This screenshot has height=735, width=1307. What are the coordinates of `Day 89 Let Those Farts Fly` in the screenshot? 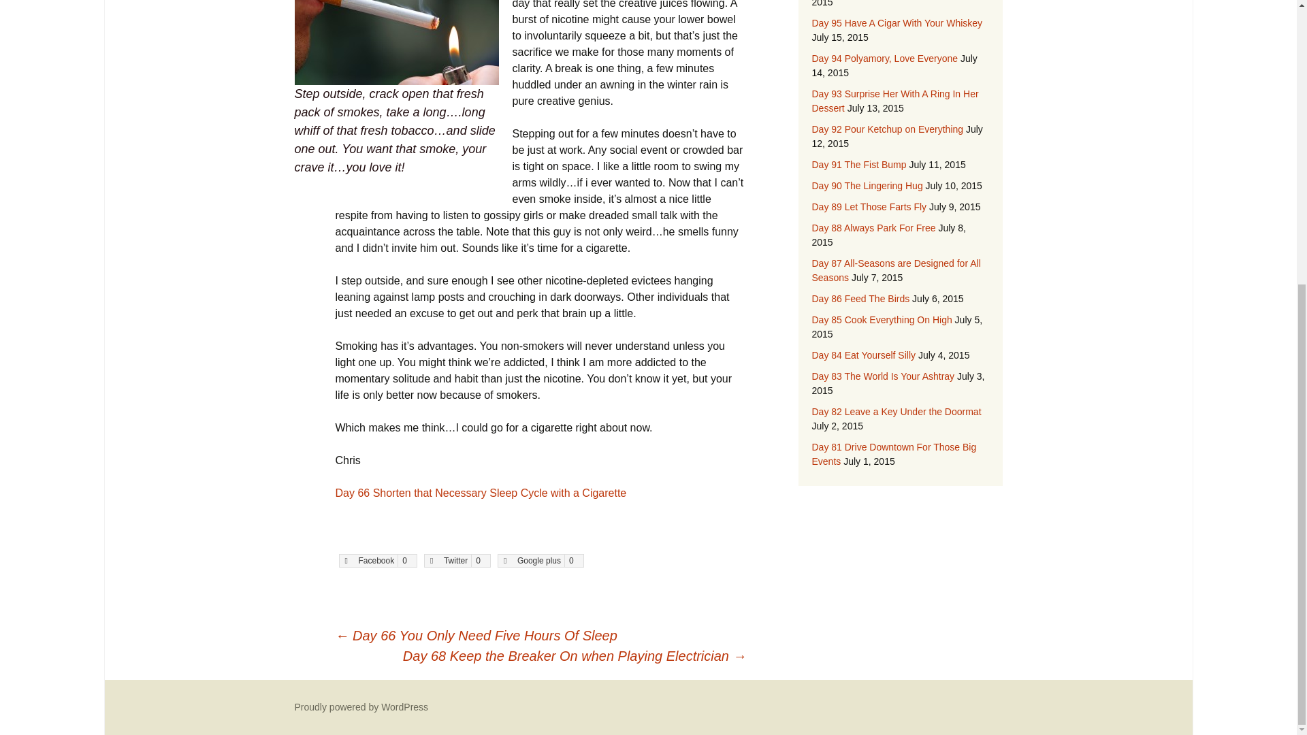 It's located at (869, 207).